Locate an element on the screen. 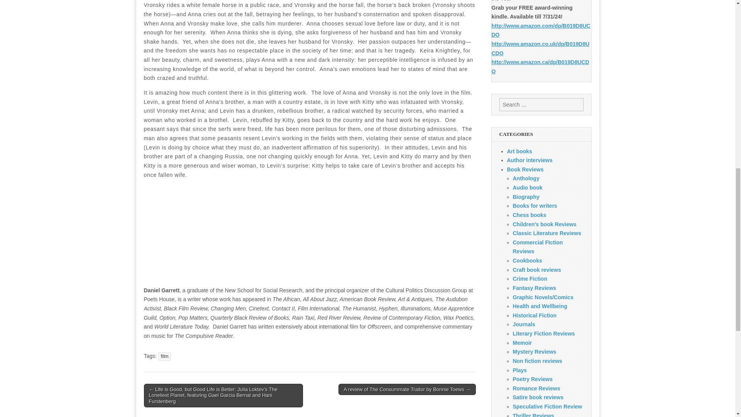 Image resolution: width=741 pixels, height=417 pixels. film is located at coordinates (164, 356).